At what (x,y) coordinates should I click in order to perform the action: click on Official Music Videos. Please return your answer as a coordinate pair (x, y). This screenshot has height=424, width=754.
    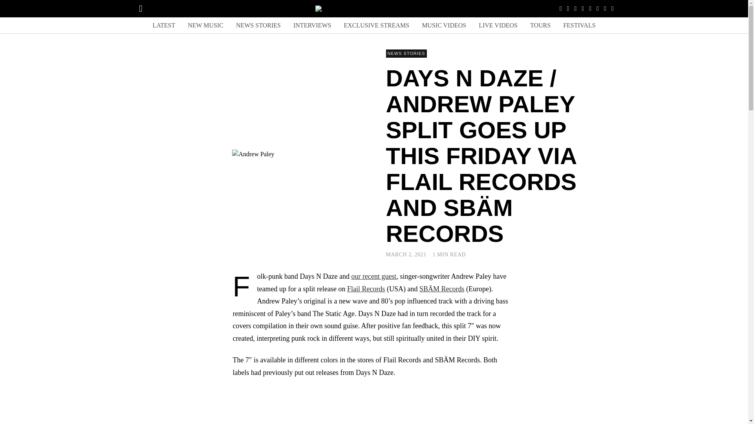
    Looking at the image, I should click on (444, 26).